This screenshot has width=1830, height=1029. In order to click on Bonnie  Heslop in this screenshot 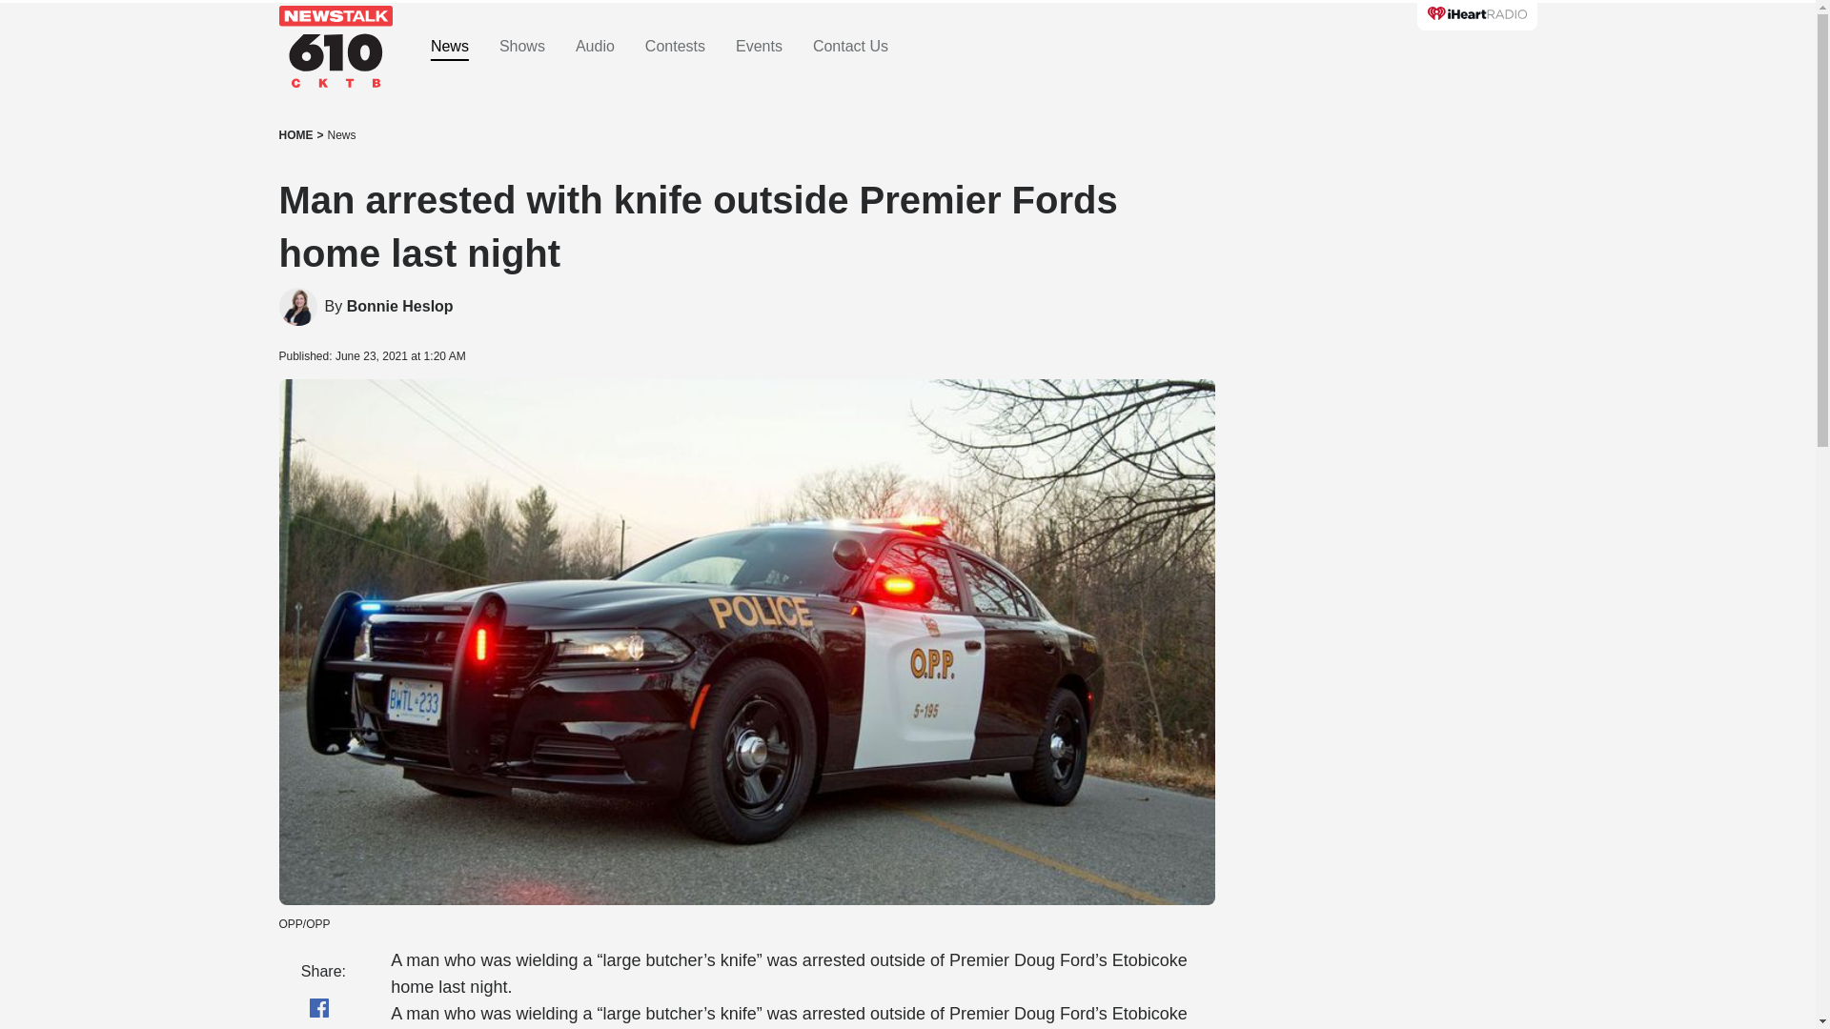, I will do `click(400, 307)`.